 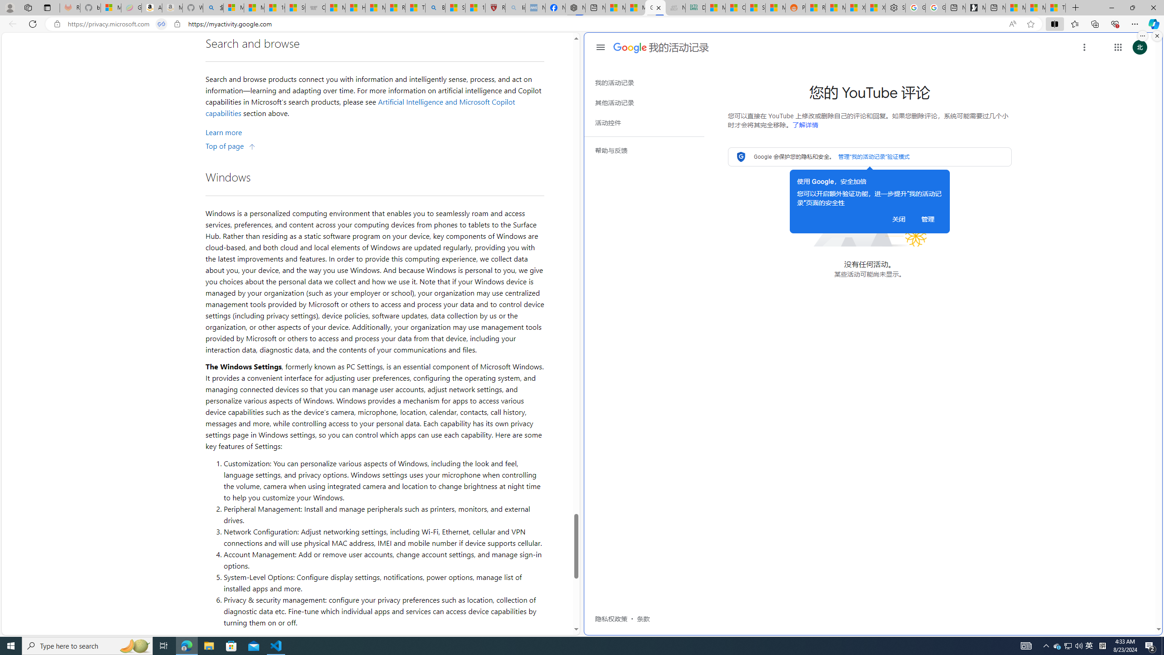 I want to click on Add this page to favorites (Ctrl+D), so click(x=1030, y=24).